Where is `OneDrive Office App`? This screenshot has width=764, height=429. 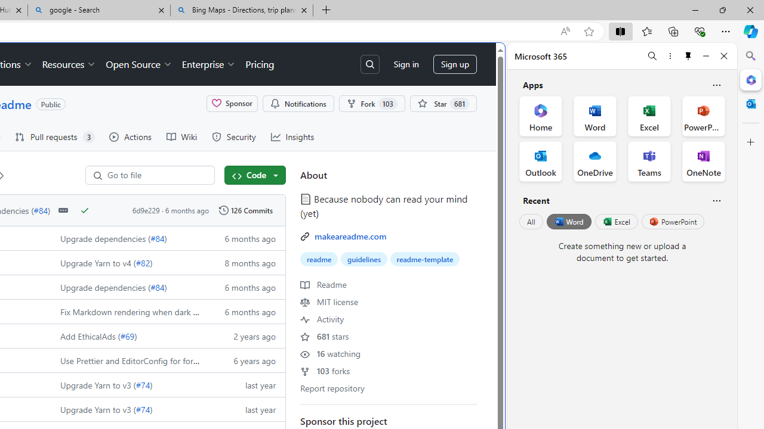
OneDrive Office App is located at coordinates (594, 161).